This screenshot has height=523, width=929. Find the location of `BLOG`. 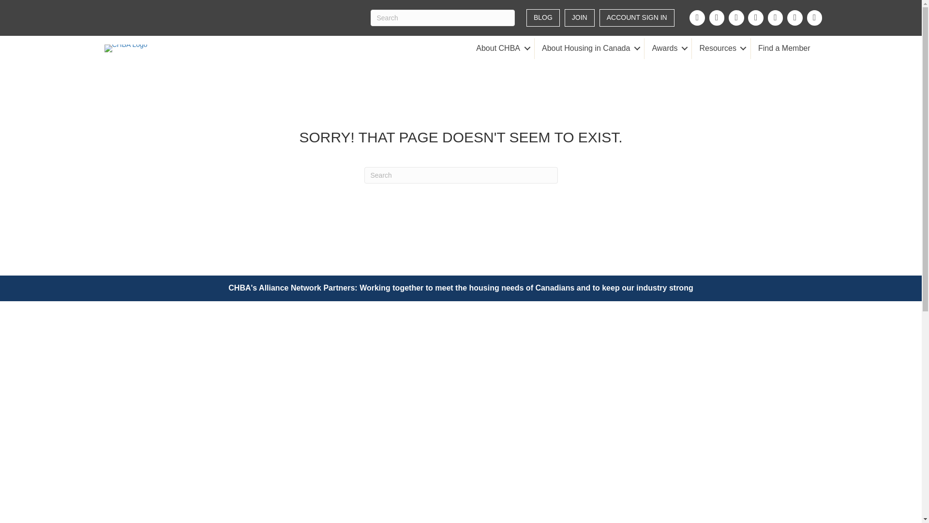

BLOG is located at coordinates (543, 18).